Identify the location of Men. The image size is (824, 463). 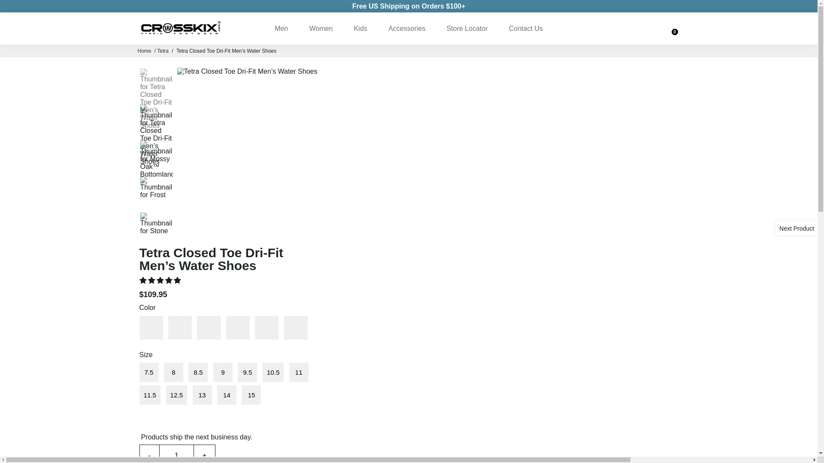
(282, 28).